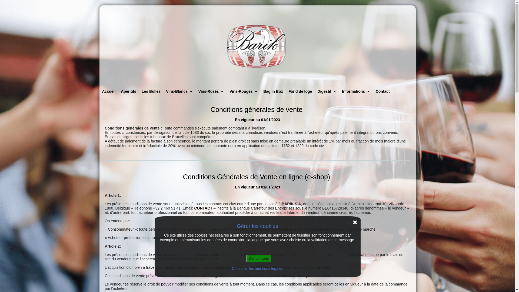 The height and width of the screenshot is (292, 519). I want to click on Accueil, so click(109, 91).